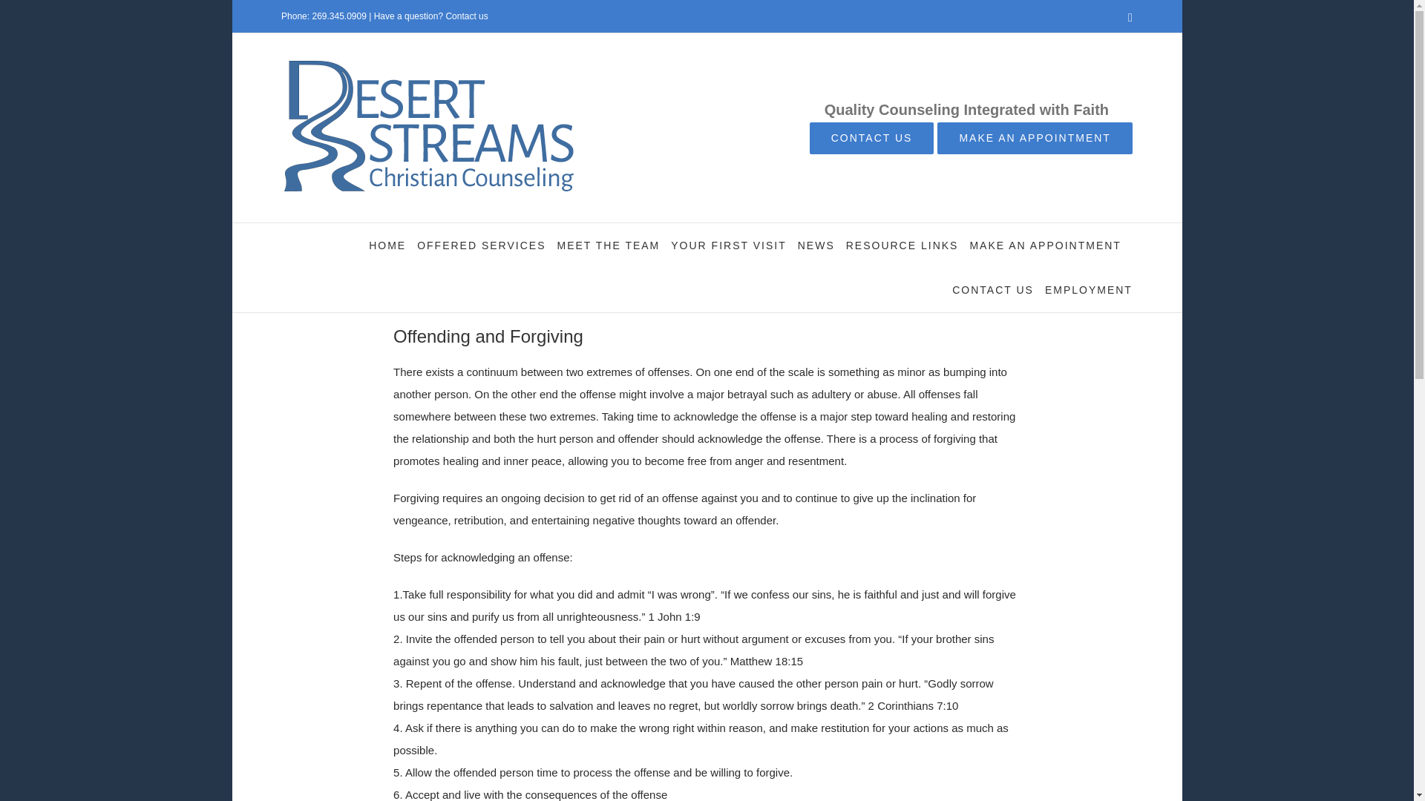  I want to click on 269.345.0909, so click(338, 16).